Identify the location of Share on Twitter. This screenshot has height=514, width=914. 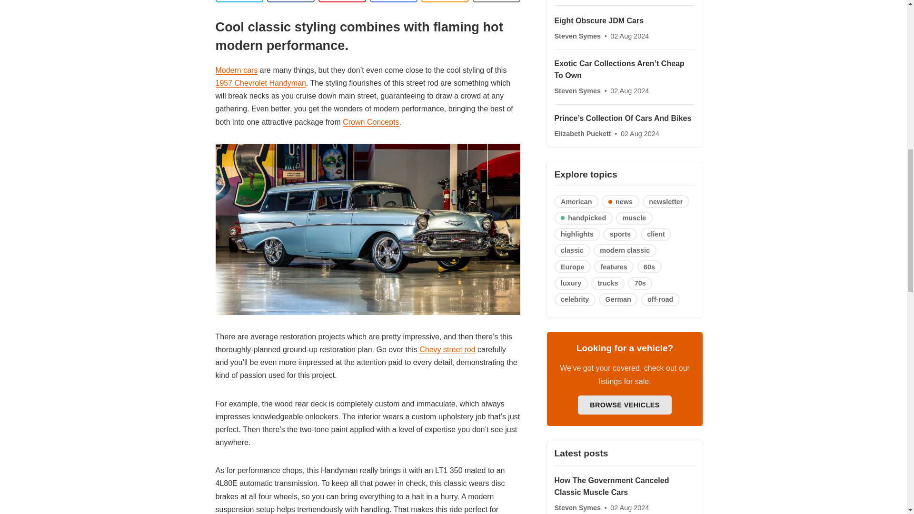
(239, 1).